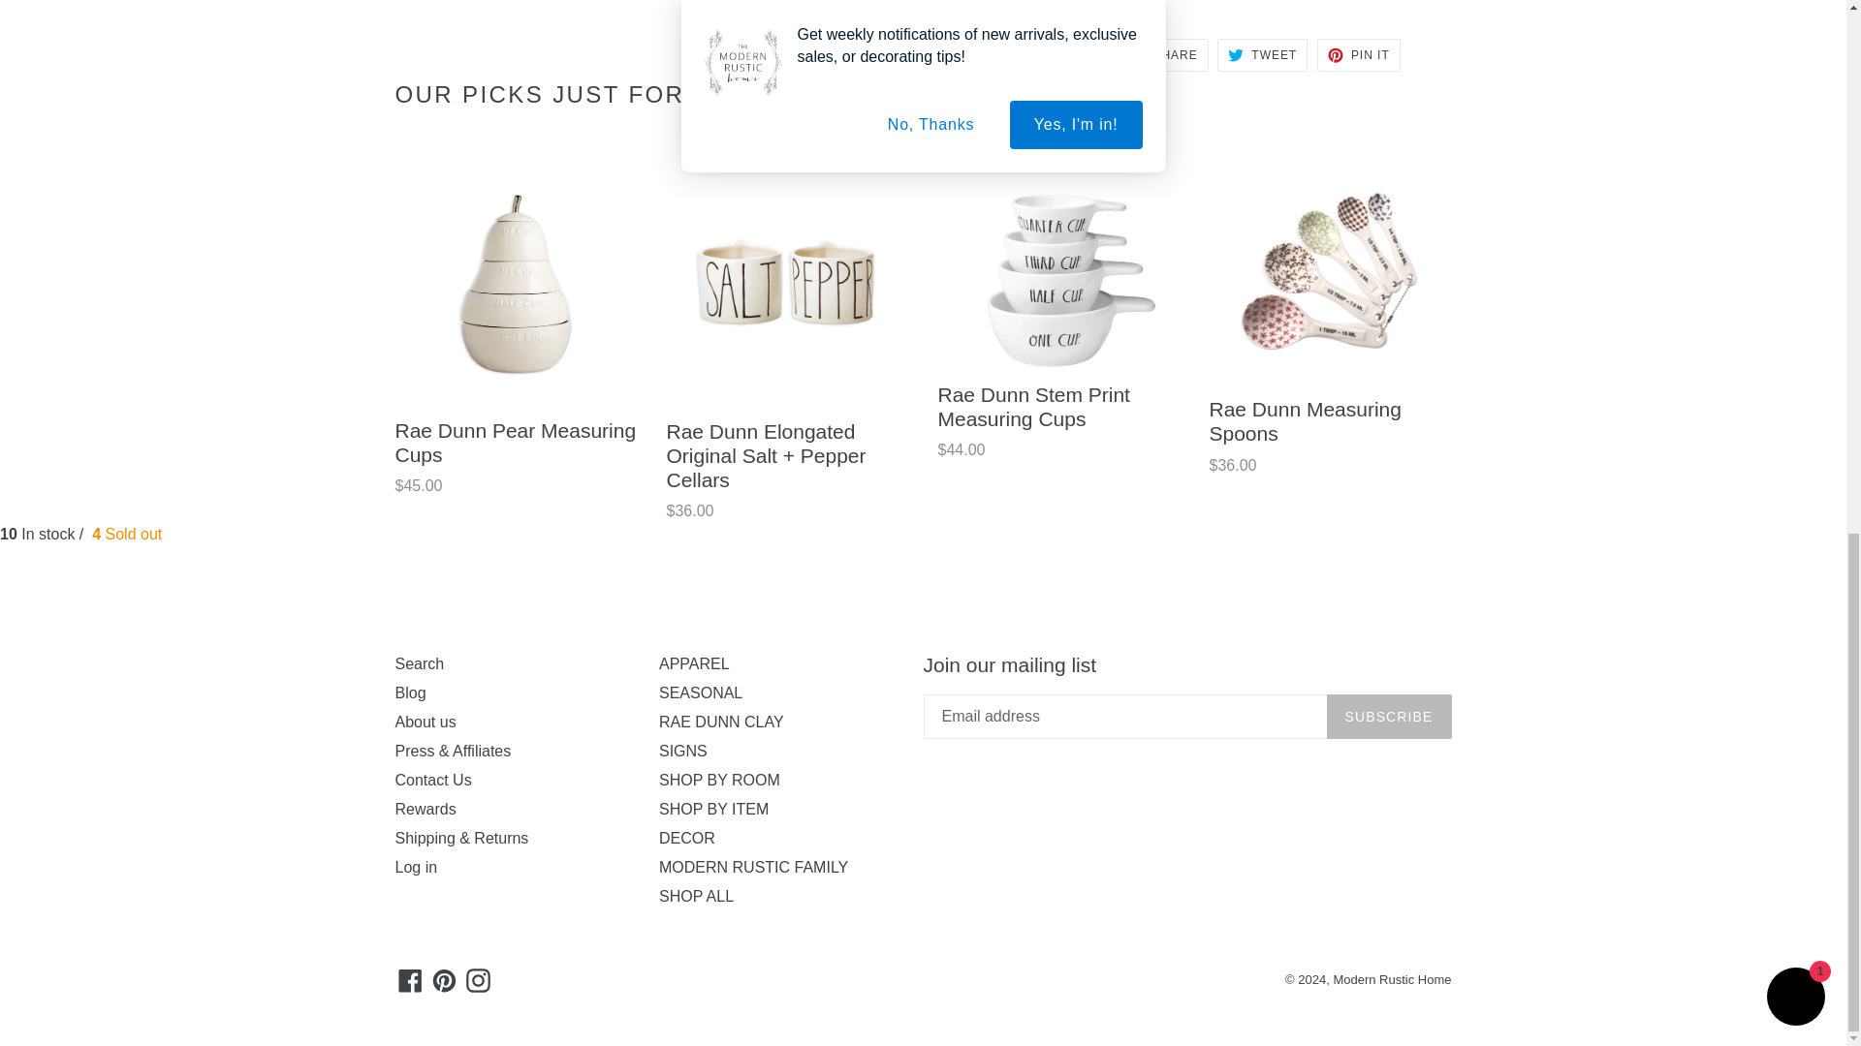 This screenshot has height=1046, width=1861. I want to click on Share on Facebook, so click(1163, 54).